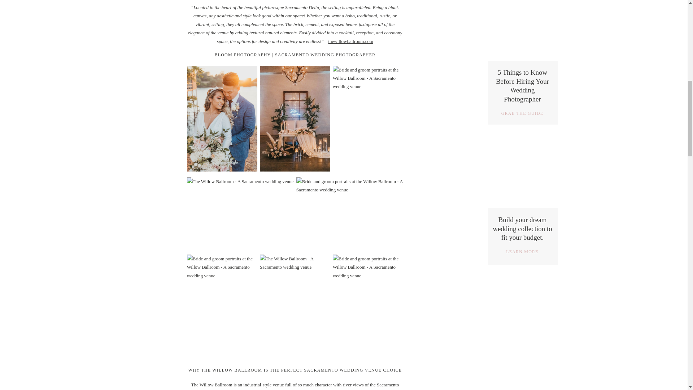 This screenshot has width=693, height=390. I want to click on A Sacramento Wedding Venue - The Willow Ballroom, so click(368, 118).